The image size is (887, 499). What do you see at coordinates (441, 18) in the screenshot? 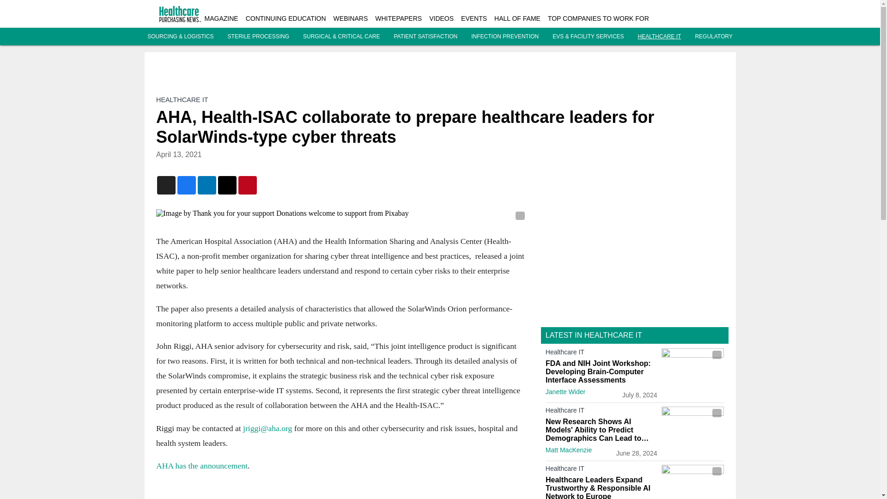
I see `VIDEOS` at bounding box center [441, 18].